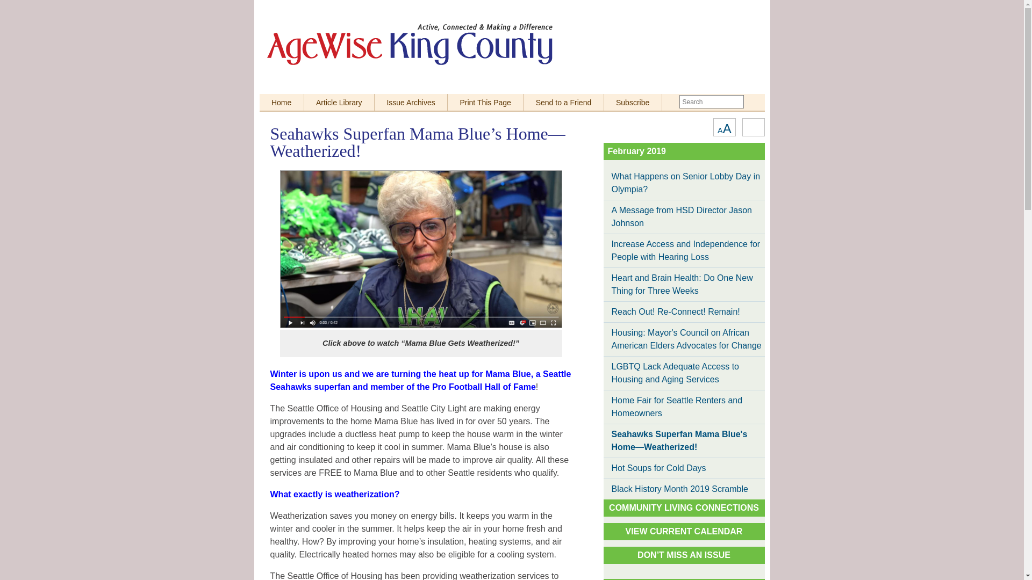 The width and height of the screenshot is (1032, 580). What do you see at coordinates (636, 151) in the screenshot?
I see `February 2019` at bounding box center [636, 151].